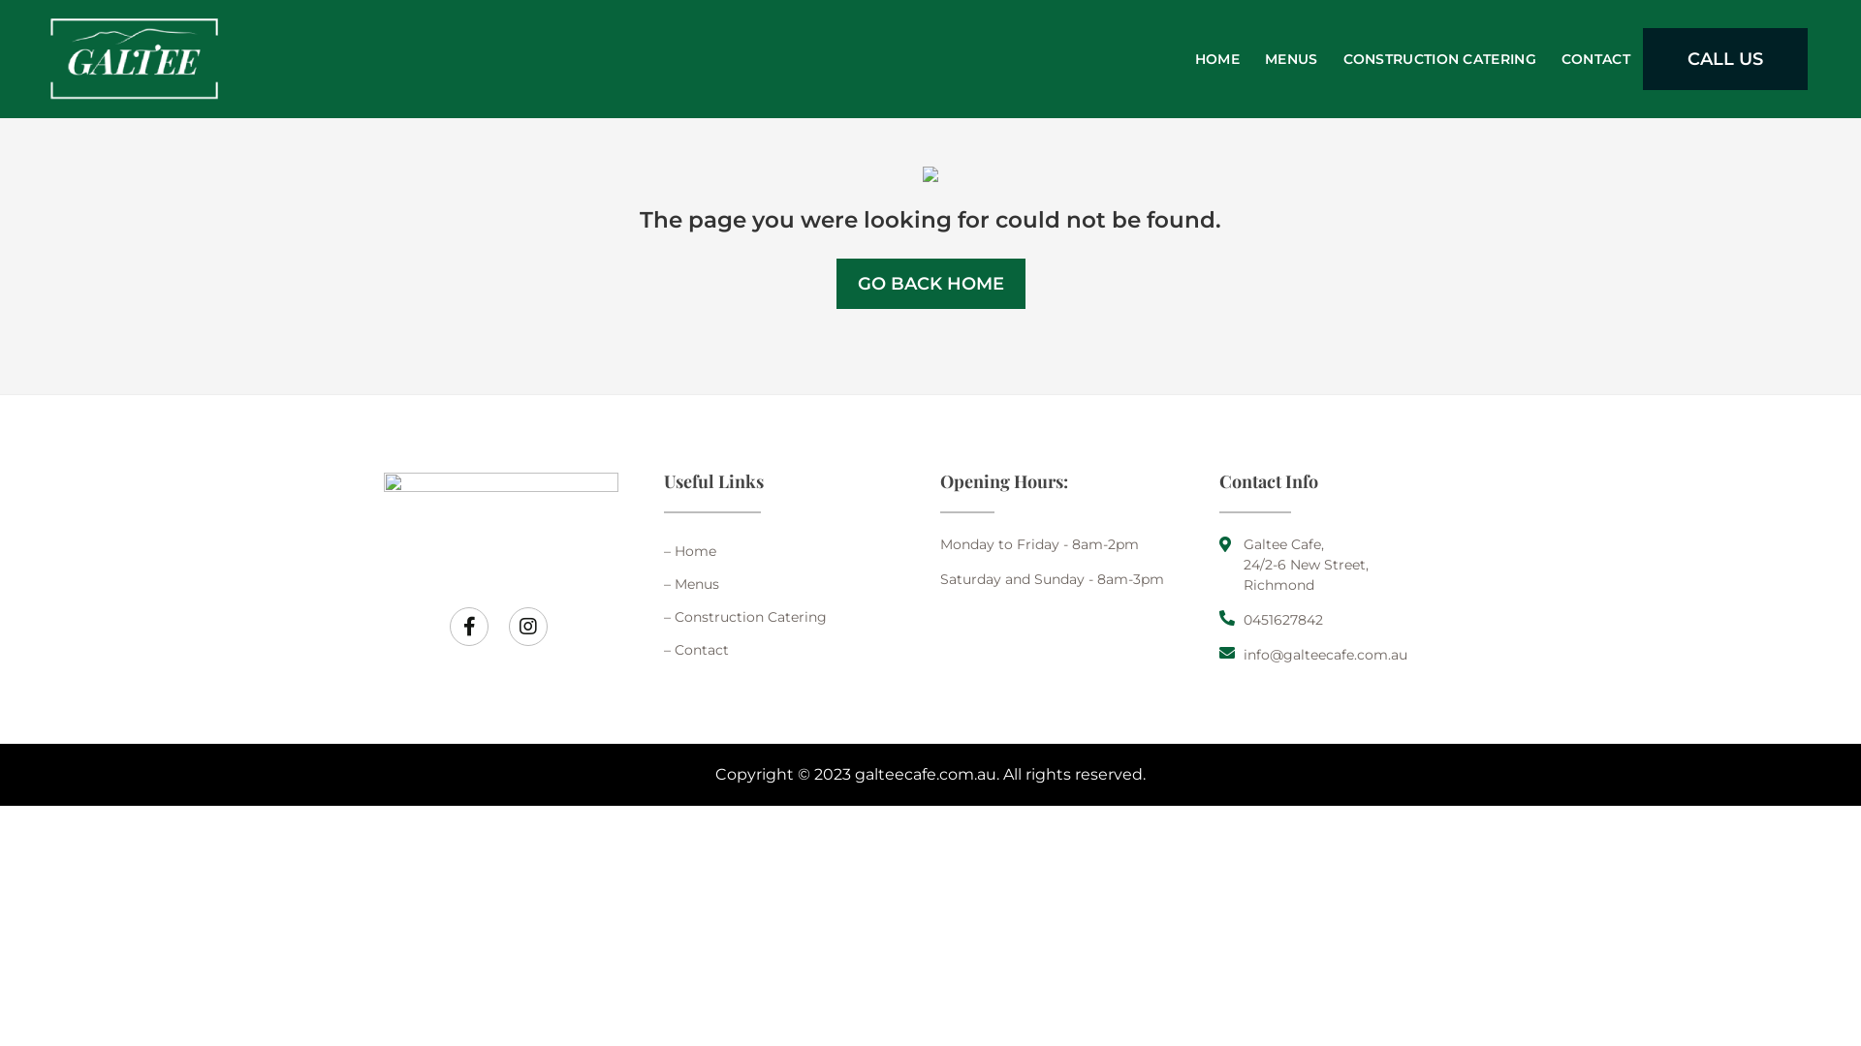 This screenshot has width=1861, height=1046. Describe the element at coordinates (1595, 58) in the screenshot. I see `CONTACT` at that location.